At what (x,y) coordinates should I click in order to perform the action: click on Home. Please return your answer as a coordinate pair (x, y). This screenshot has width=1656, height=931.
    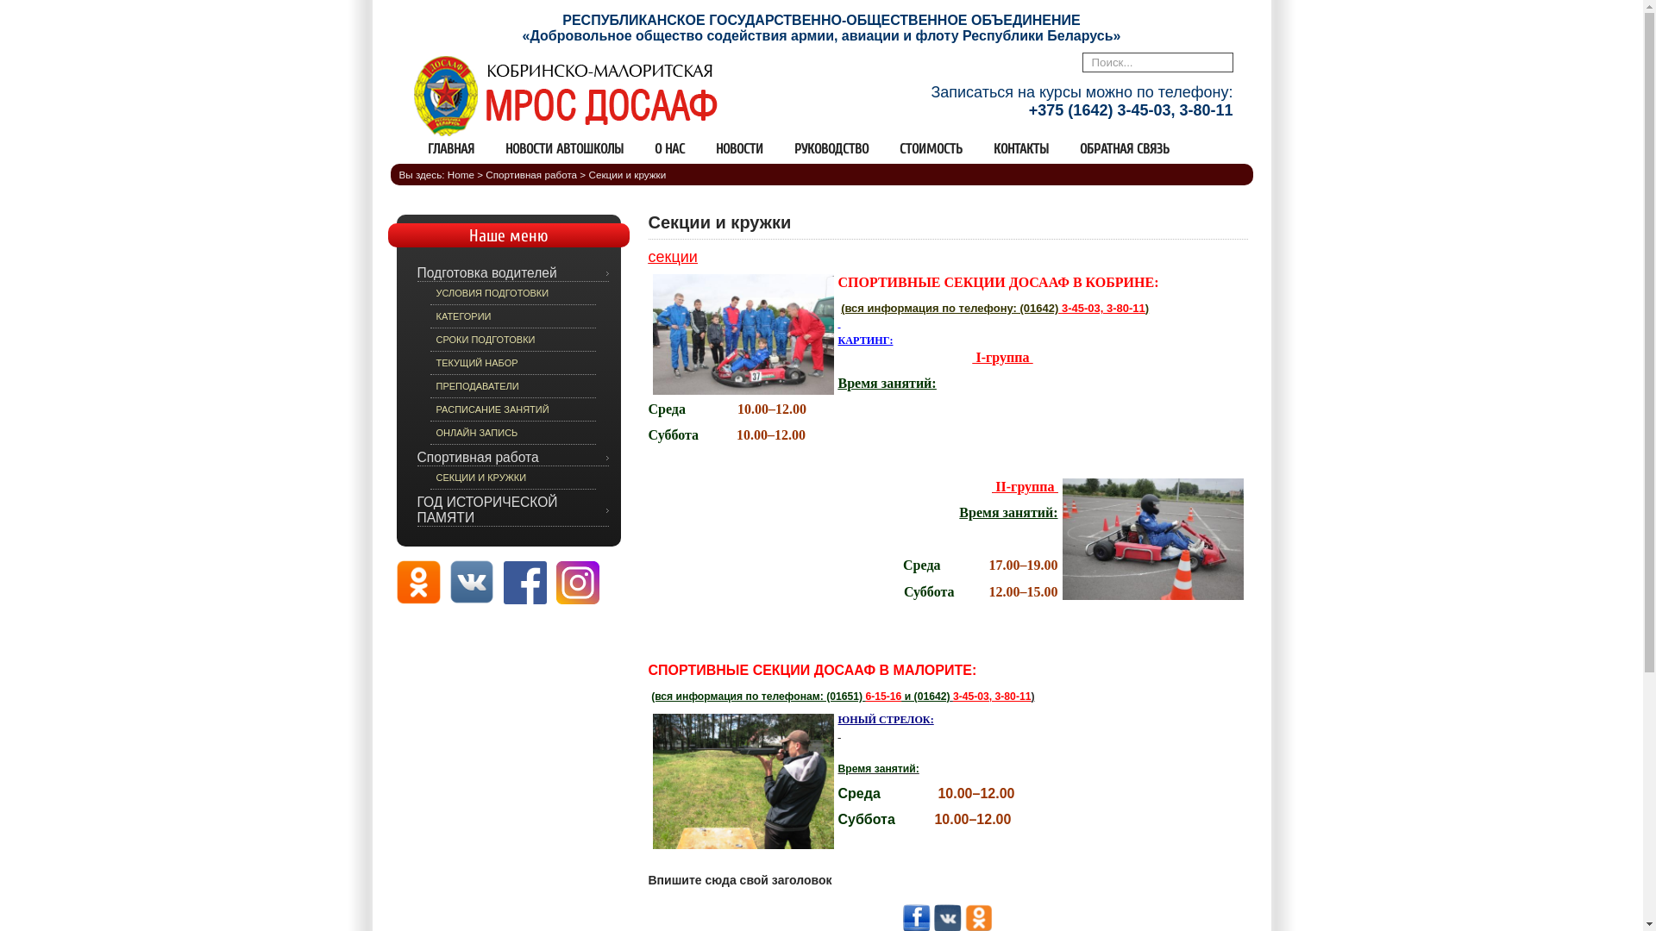
    Looking at the image, I should click on (461, 174).